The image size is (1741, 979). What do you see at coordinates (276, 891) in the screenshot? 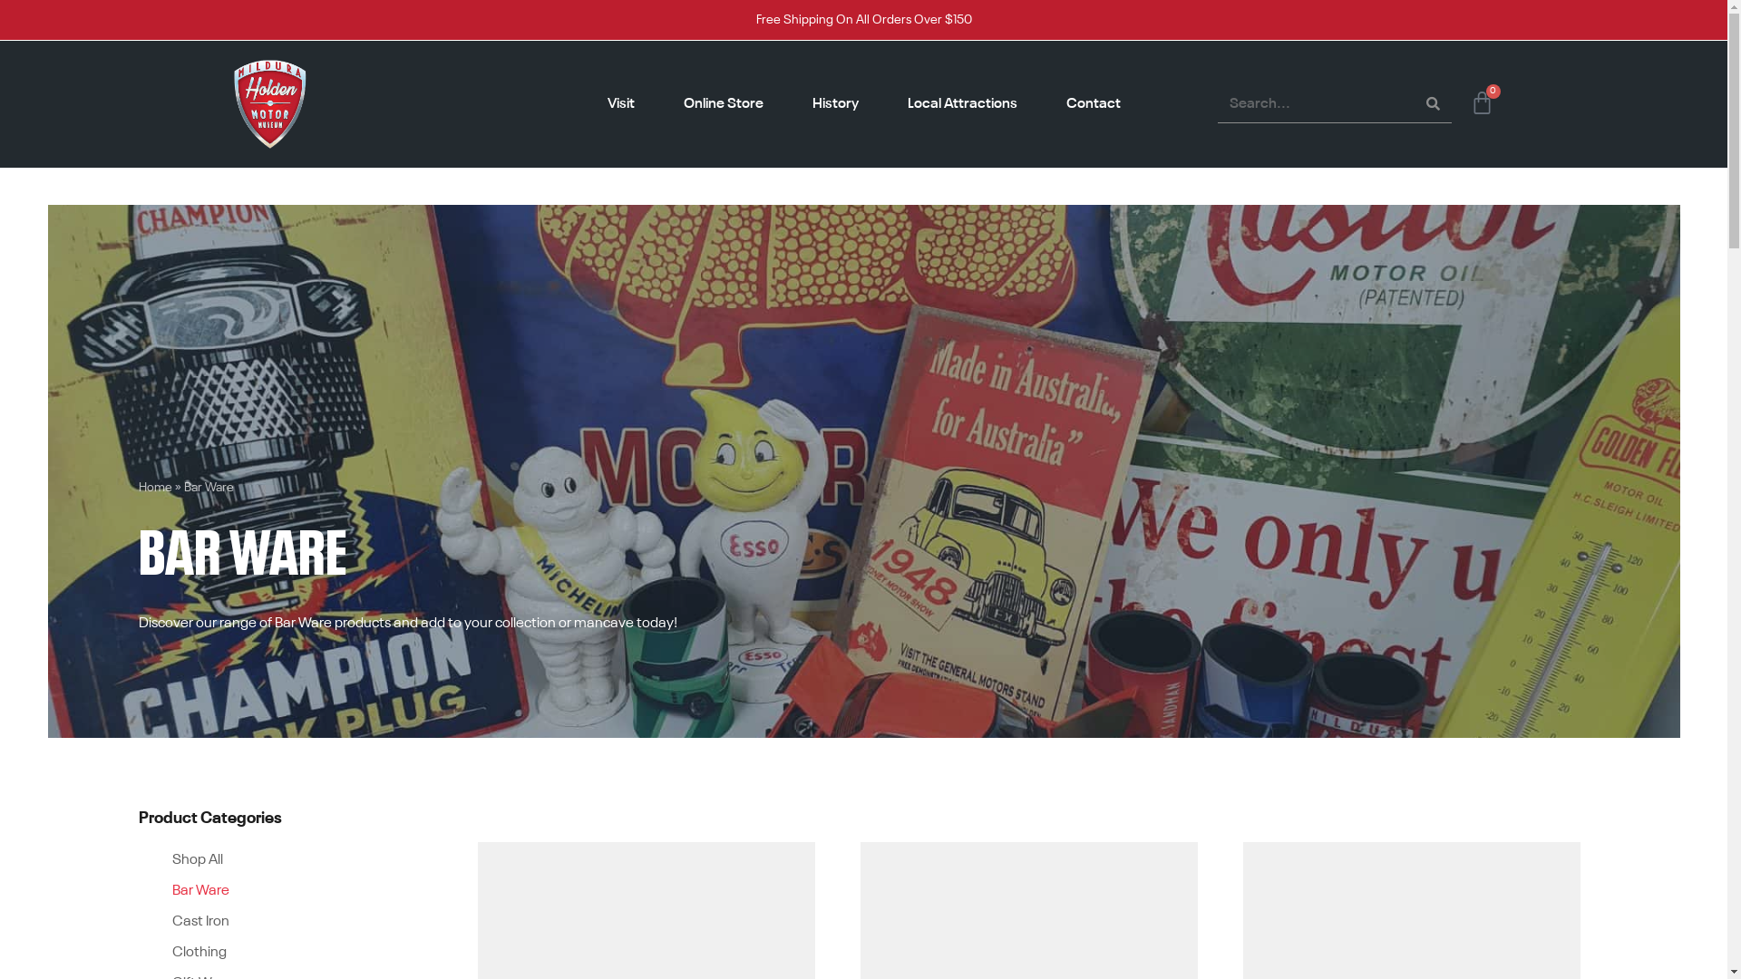
I see `Bar Ware` at bounding box center [276, 891].